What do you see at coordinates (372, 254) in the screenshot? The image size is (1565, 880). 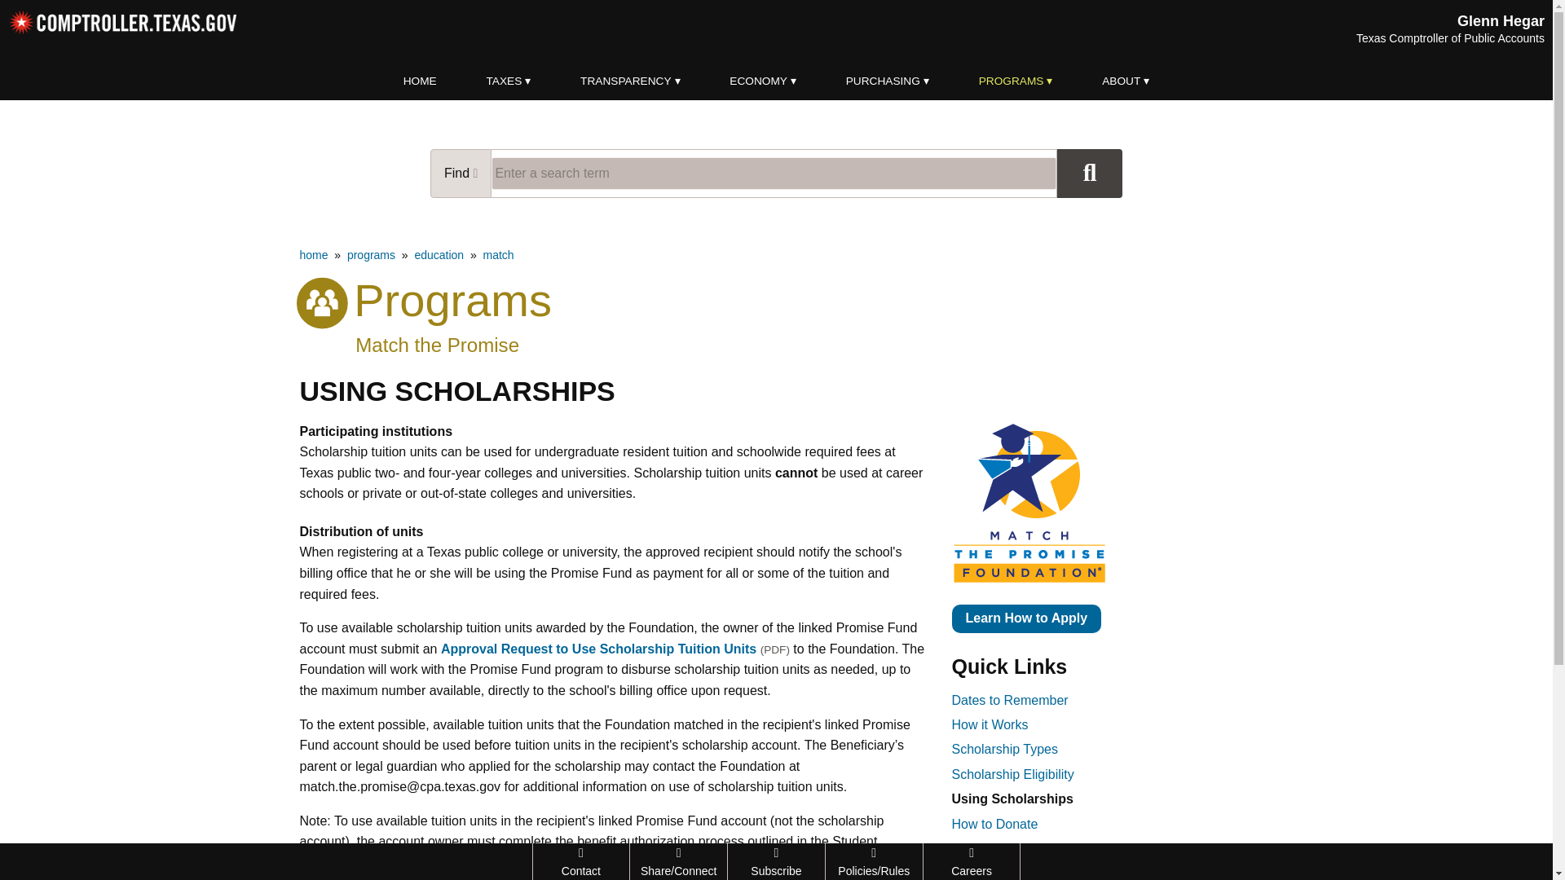 I see `programs` at bounding box center [372, 254].